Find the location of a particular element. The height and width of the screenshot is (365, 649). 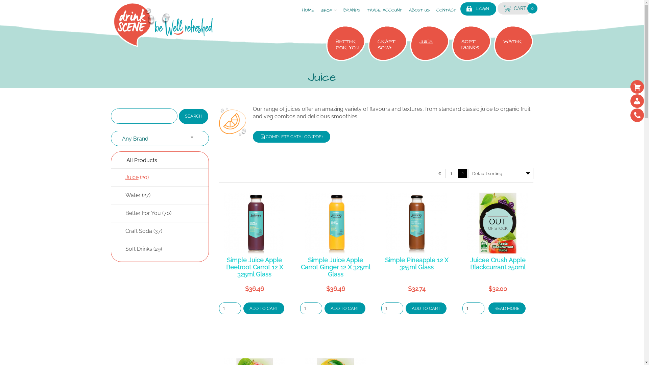

Water is located at coordinates (133, 195).